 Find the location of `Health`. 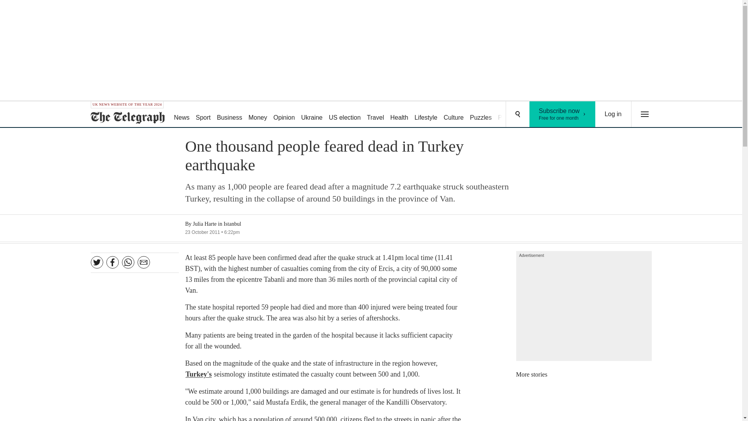

Health is located at coordinates (453, 115).